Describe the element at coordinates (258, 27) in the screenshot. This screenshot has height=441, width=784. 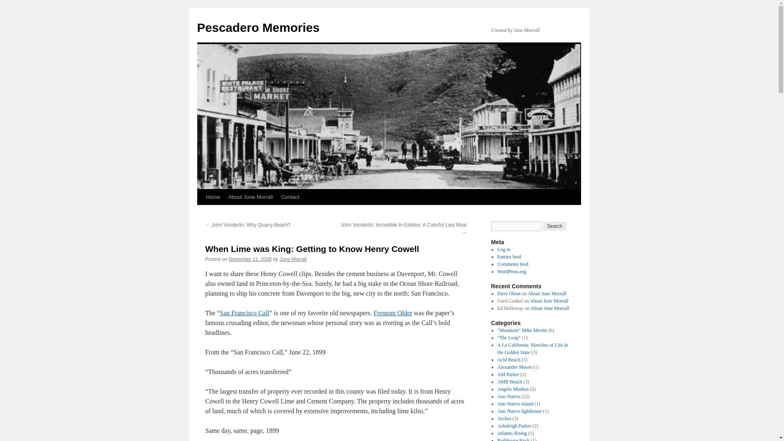
I see `Pescadero Memories` at that location.